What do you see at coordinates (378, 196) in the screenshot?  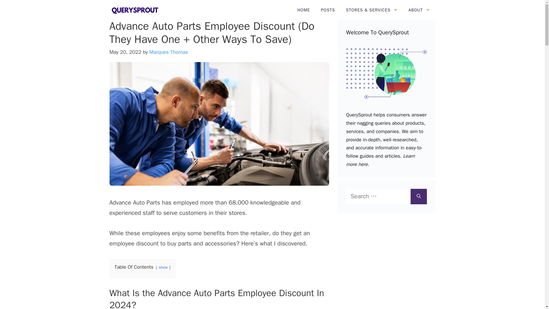 I see `Search for:` at bounding box center [378, 196].